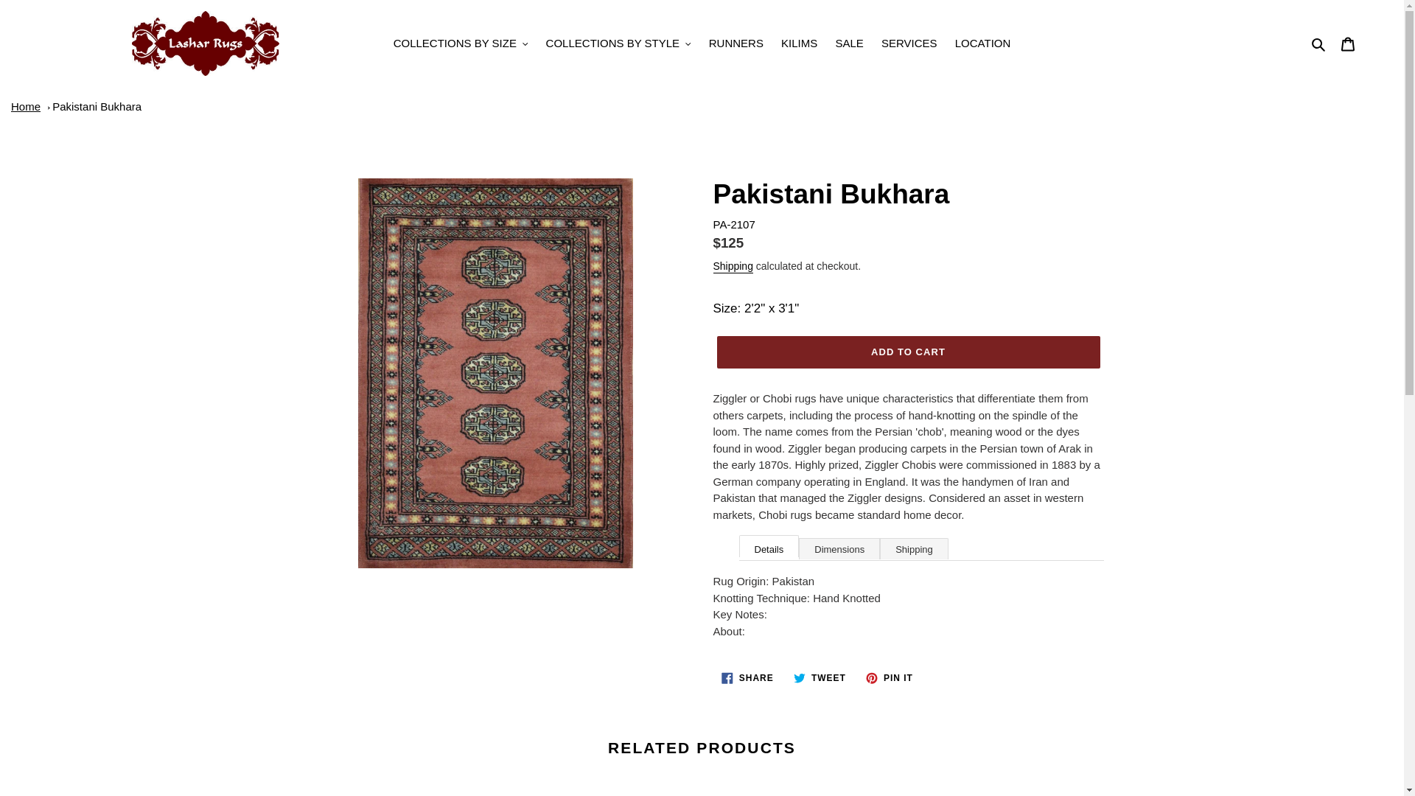  Describe the element at coordinates (849, 44) in the screenshot. I see `SALE` at that location.